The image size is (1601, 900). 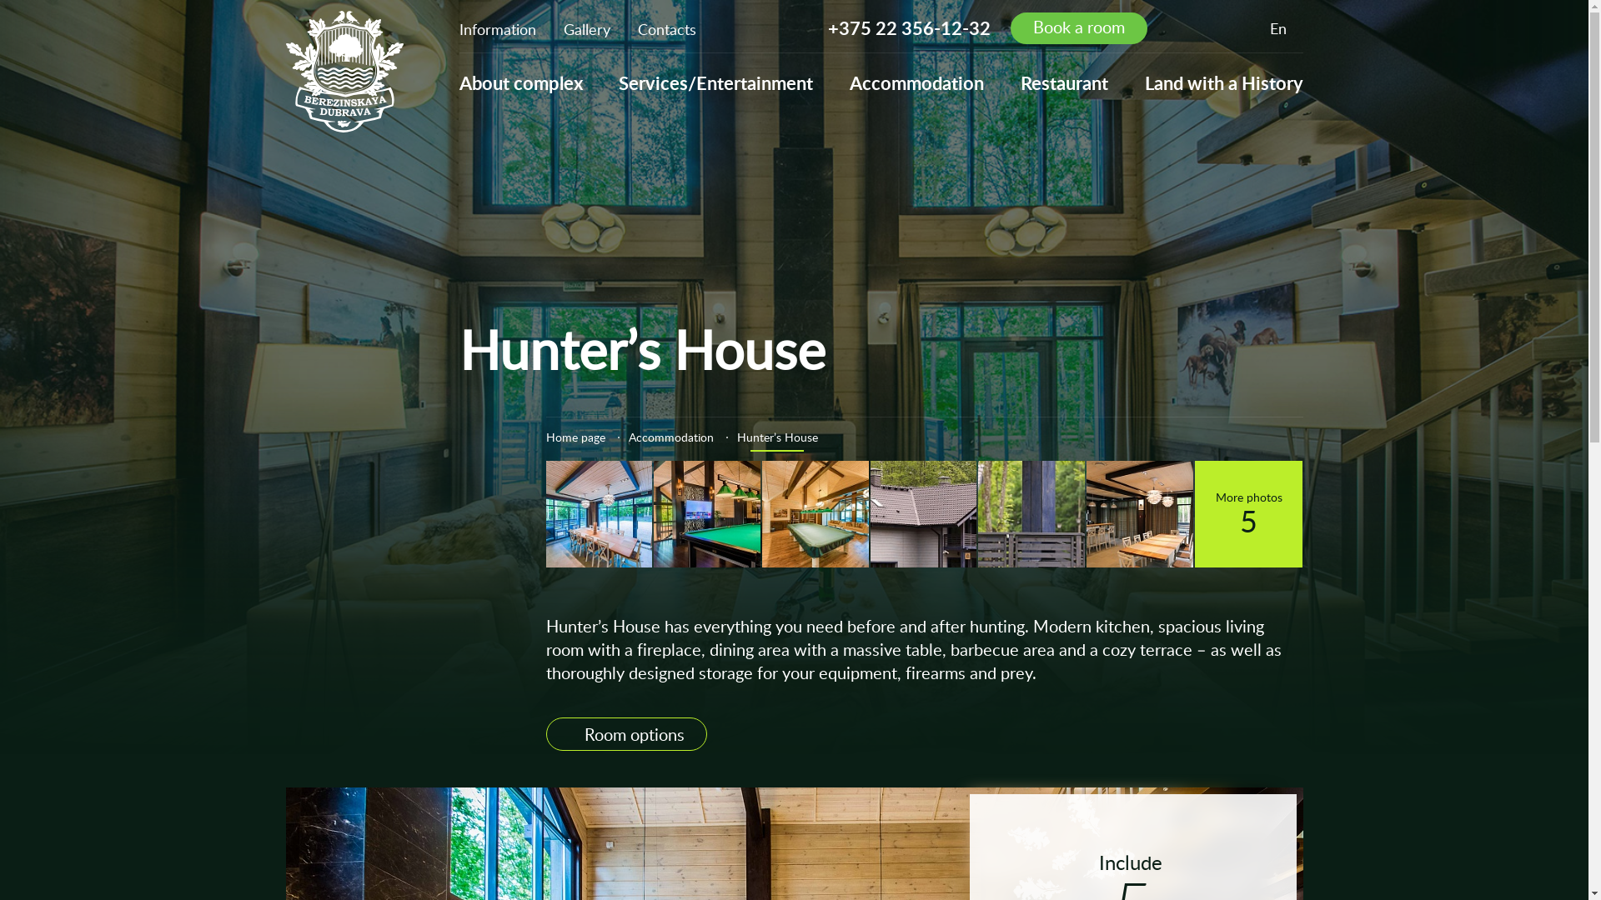 I want to click on Land with a History, so click(x=1223, y=83).